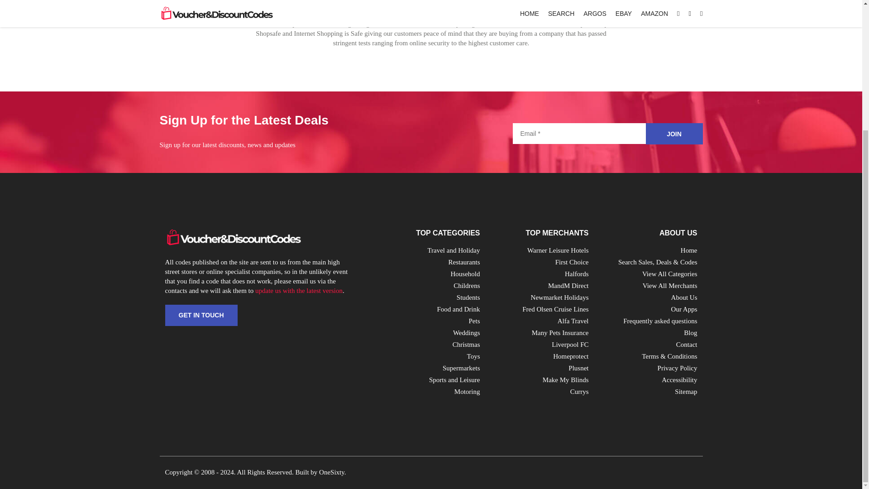 The width and height of the screenshot is (869, 489). I want to click on Household, so click(465, 274).